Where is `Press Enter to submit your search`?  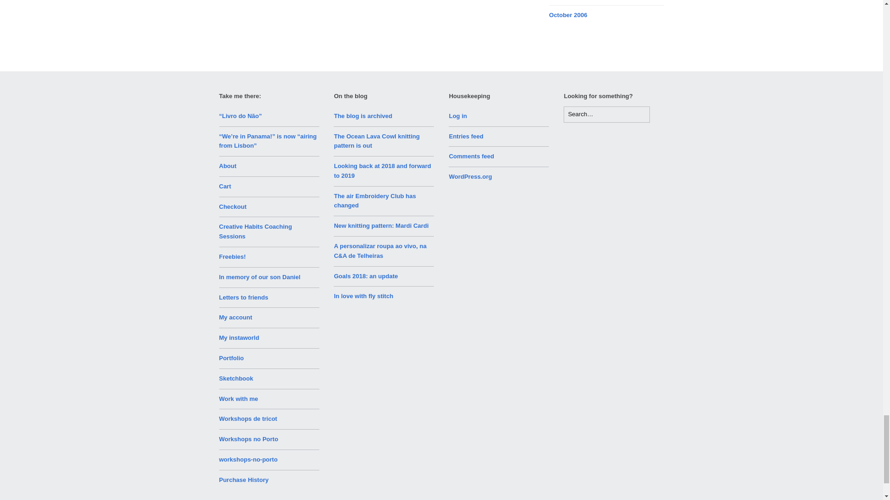
Press Enter to submit your search is located at coordinates (606, 114).